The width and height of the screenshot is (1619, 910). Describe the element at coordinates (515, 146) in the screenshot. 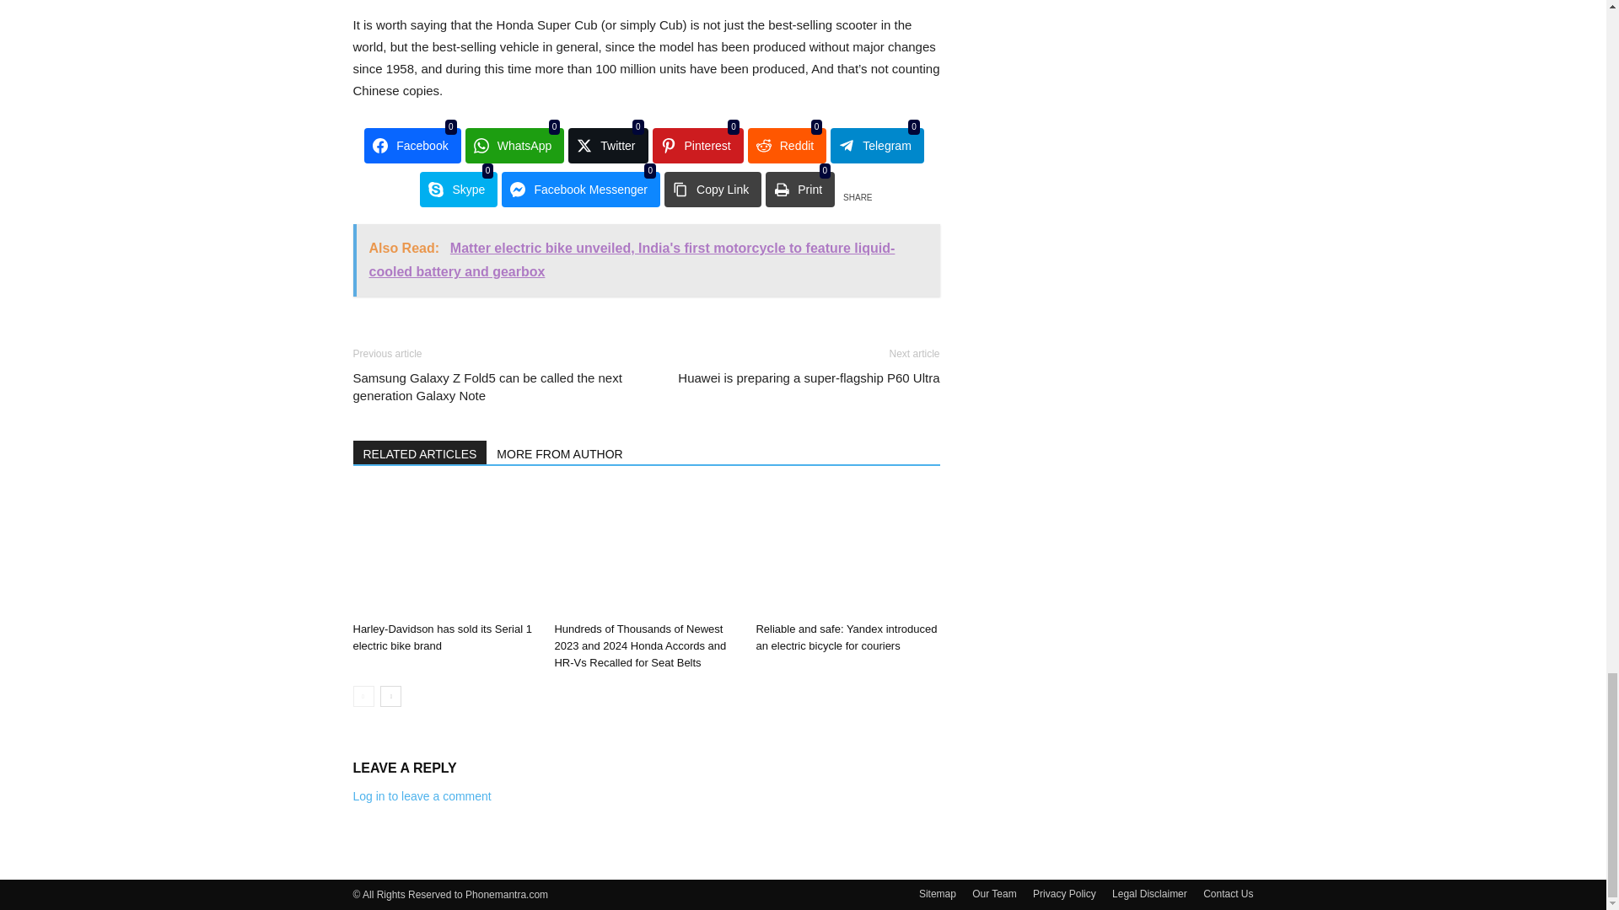

I see `Share on WhatsApp` at that location.